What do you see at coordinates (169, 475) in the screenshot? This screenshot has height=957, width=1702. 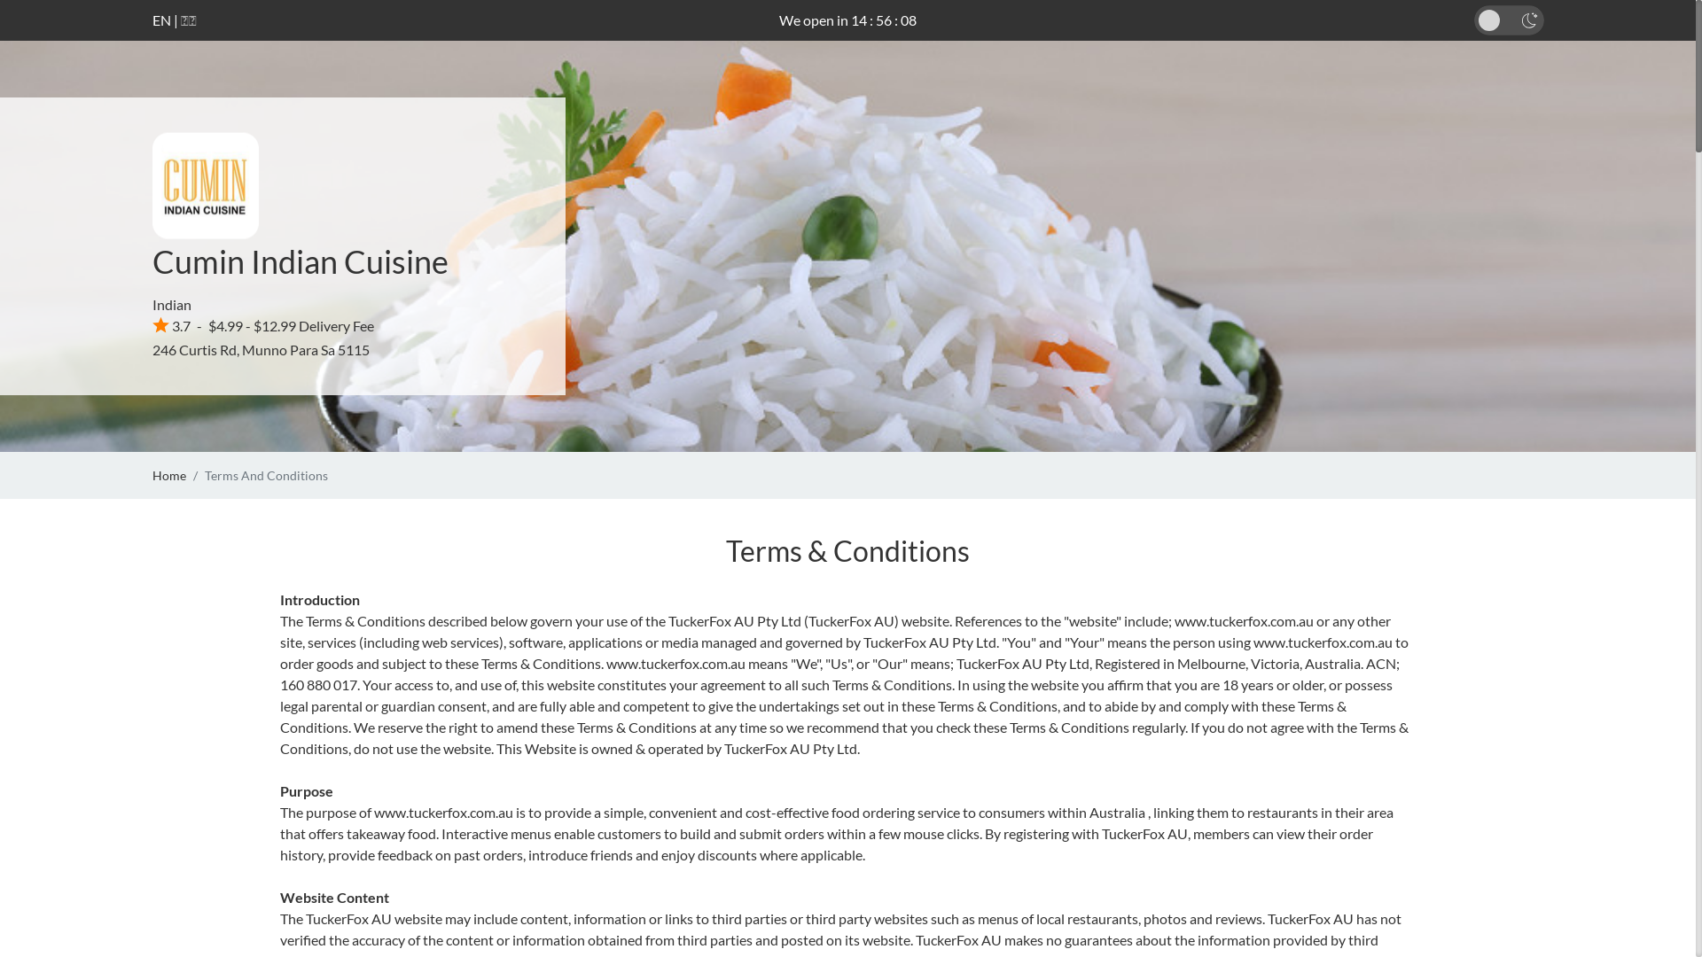 I see `Home` at bounding box center [169, 475].